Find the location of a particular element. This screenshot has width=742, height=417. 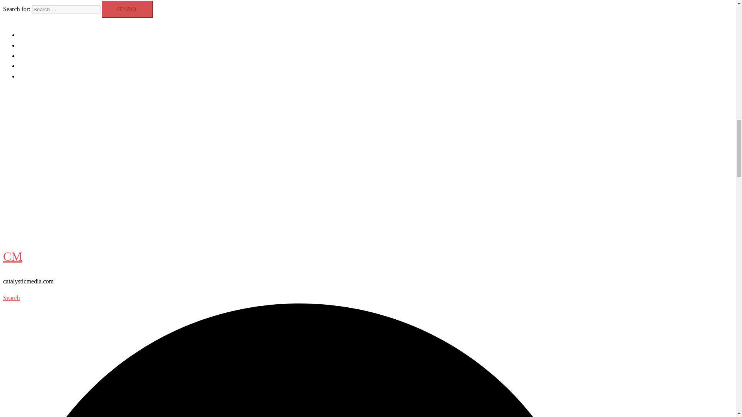

CM is located at coordinates (12, 114).